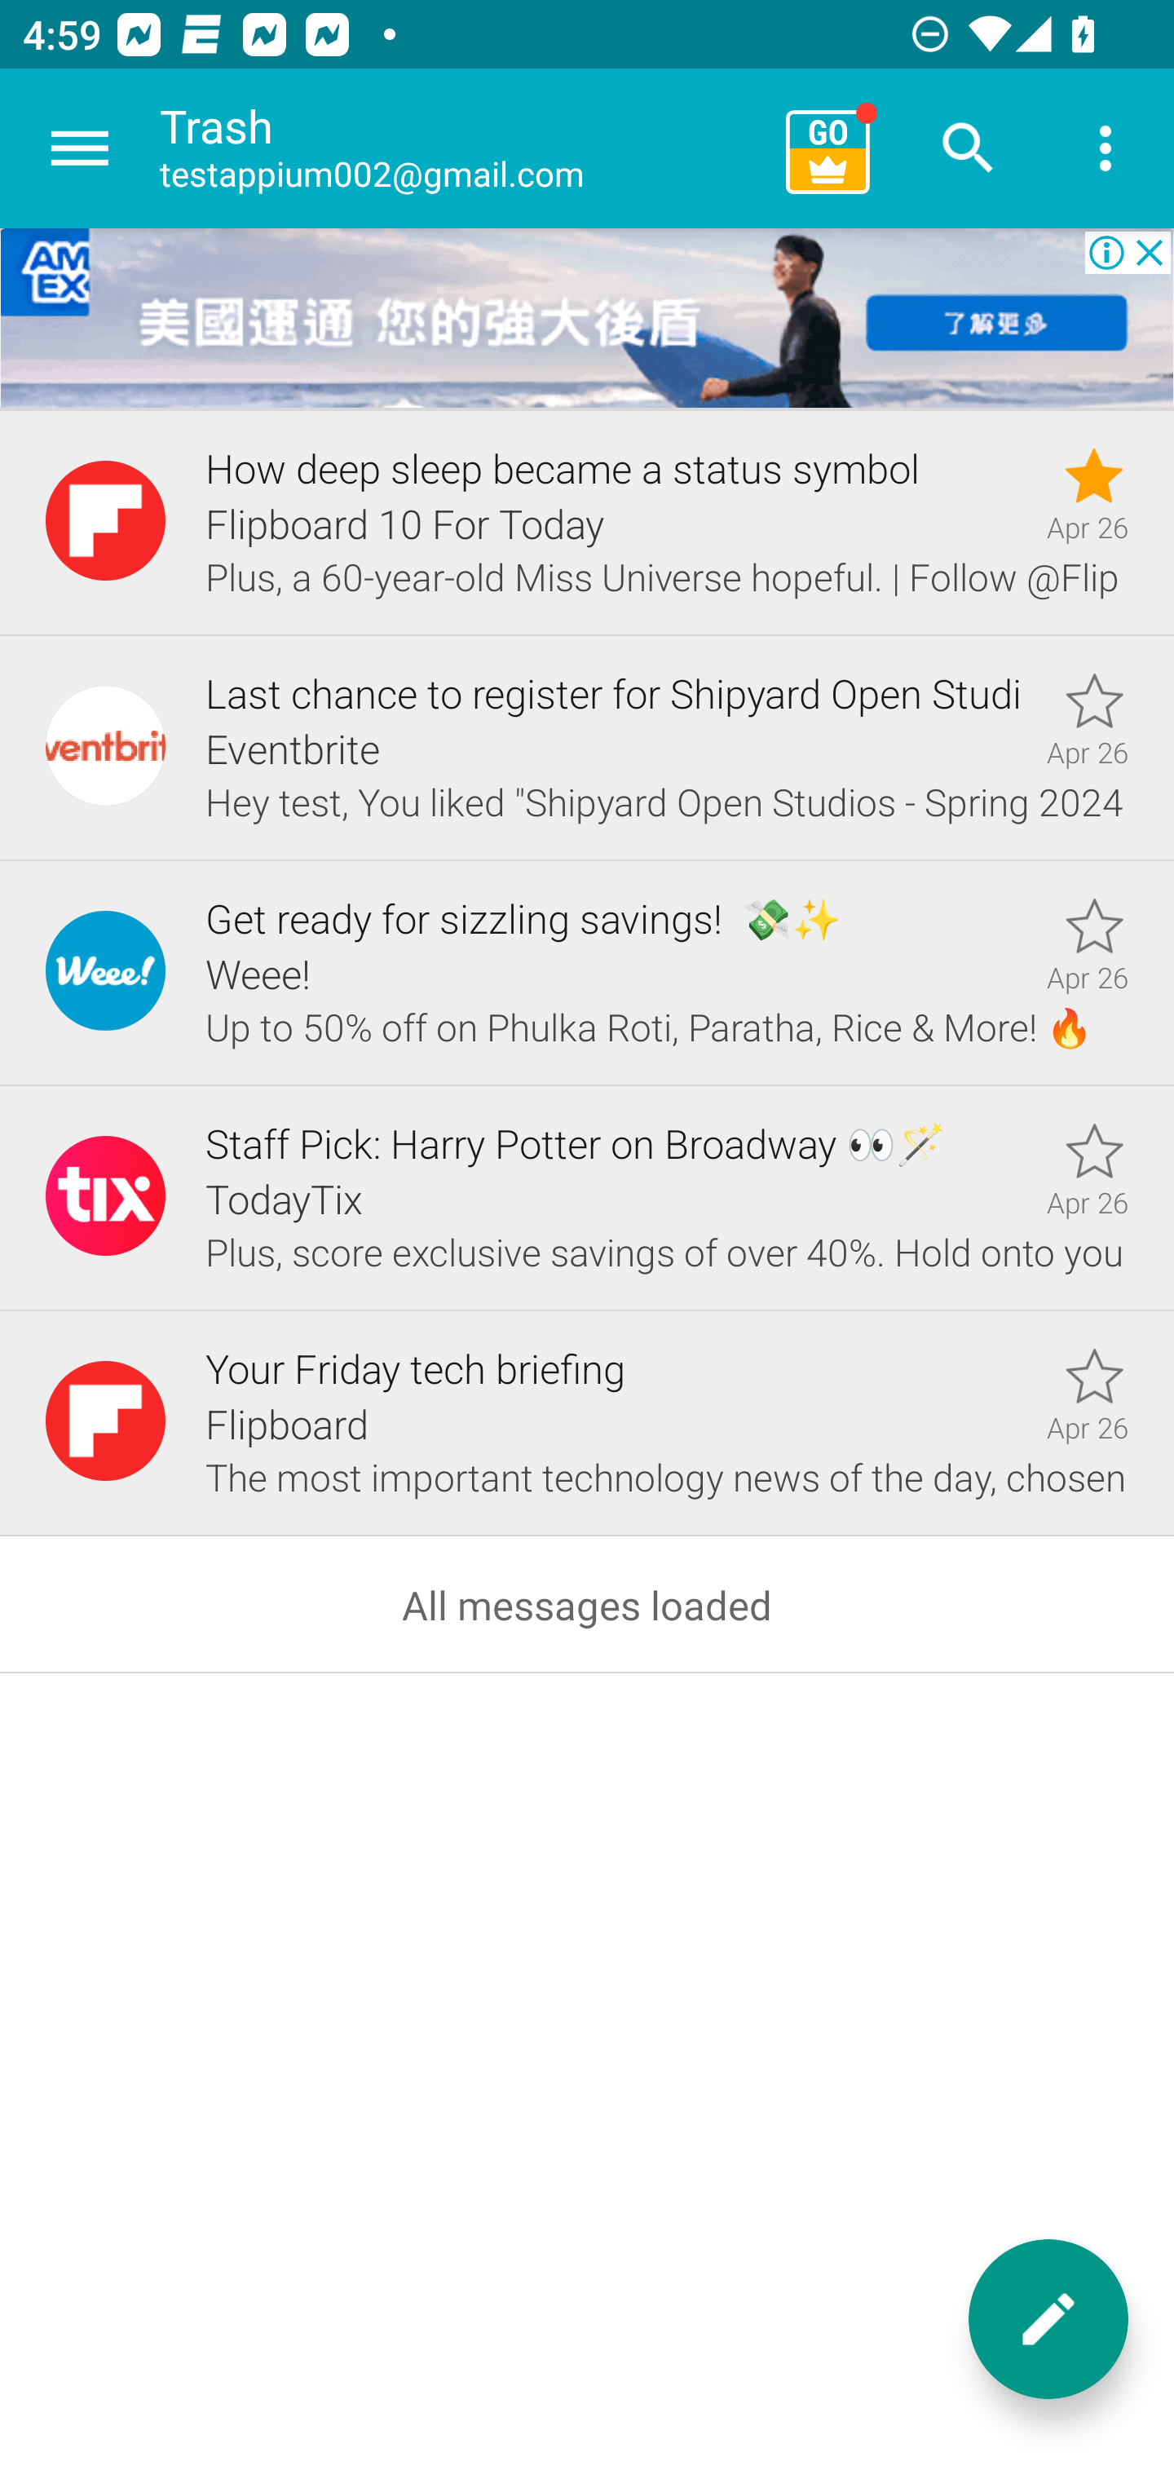 The width and height of the screenshot is (1174, 2479). What do you see at coordinates (1048, 2319) in the screenshot?
I see `New message` at bounding box center [1048, 2319].